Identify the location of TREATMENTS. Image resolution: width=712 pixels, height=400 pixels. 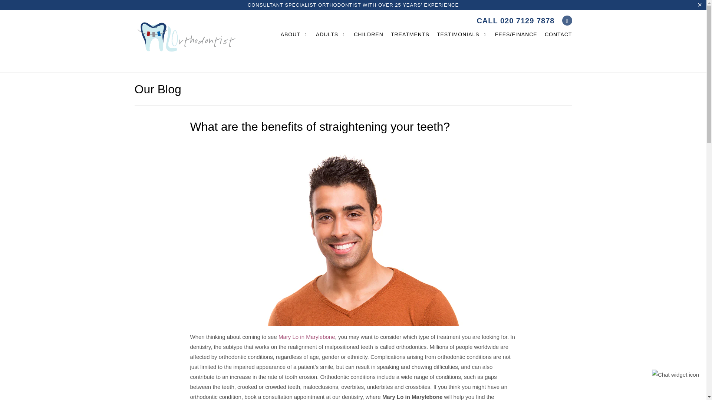
(410, 36).